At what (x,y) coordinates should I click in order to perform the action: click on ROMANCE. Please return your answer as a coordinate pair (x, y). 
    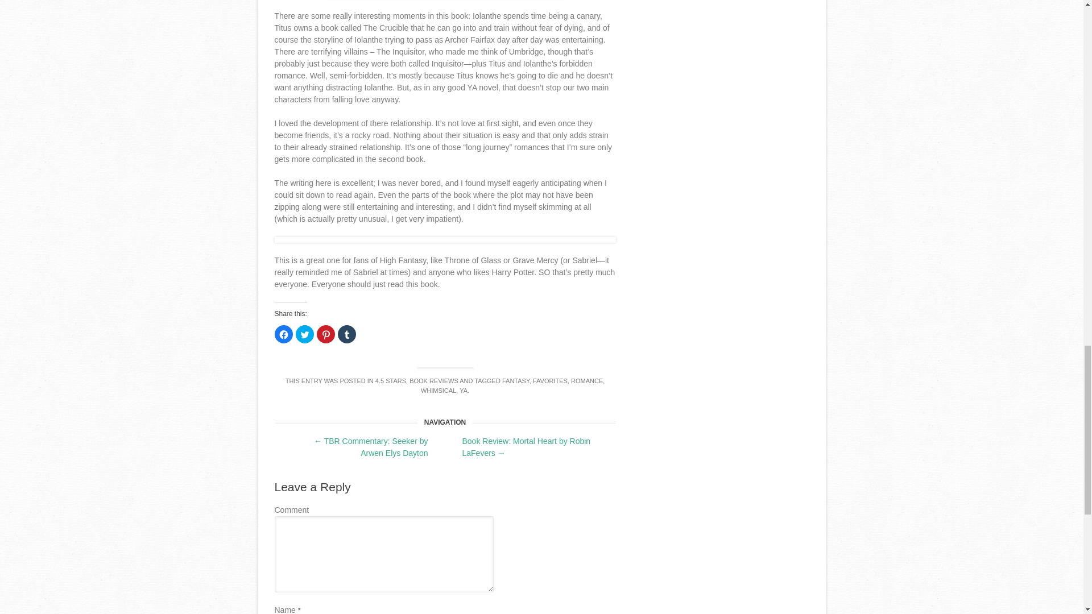
    Looking at the image, I should click on (587, 381).